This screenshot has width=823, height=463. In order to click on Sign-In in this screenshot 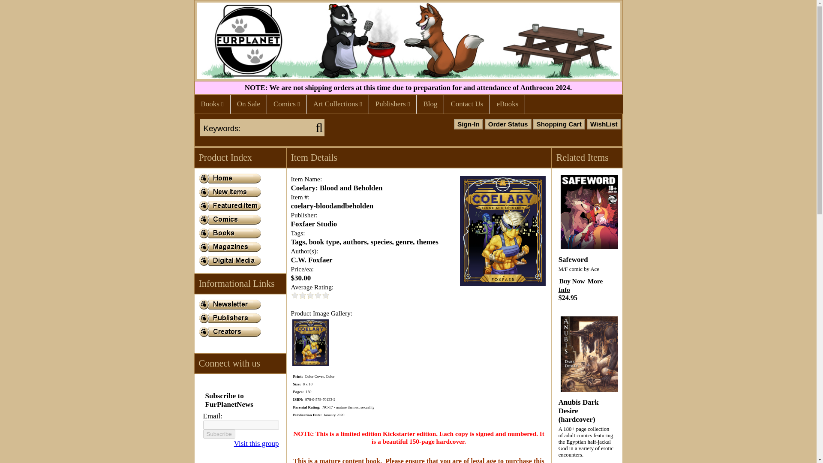, I will do `click(469, 124)`.